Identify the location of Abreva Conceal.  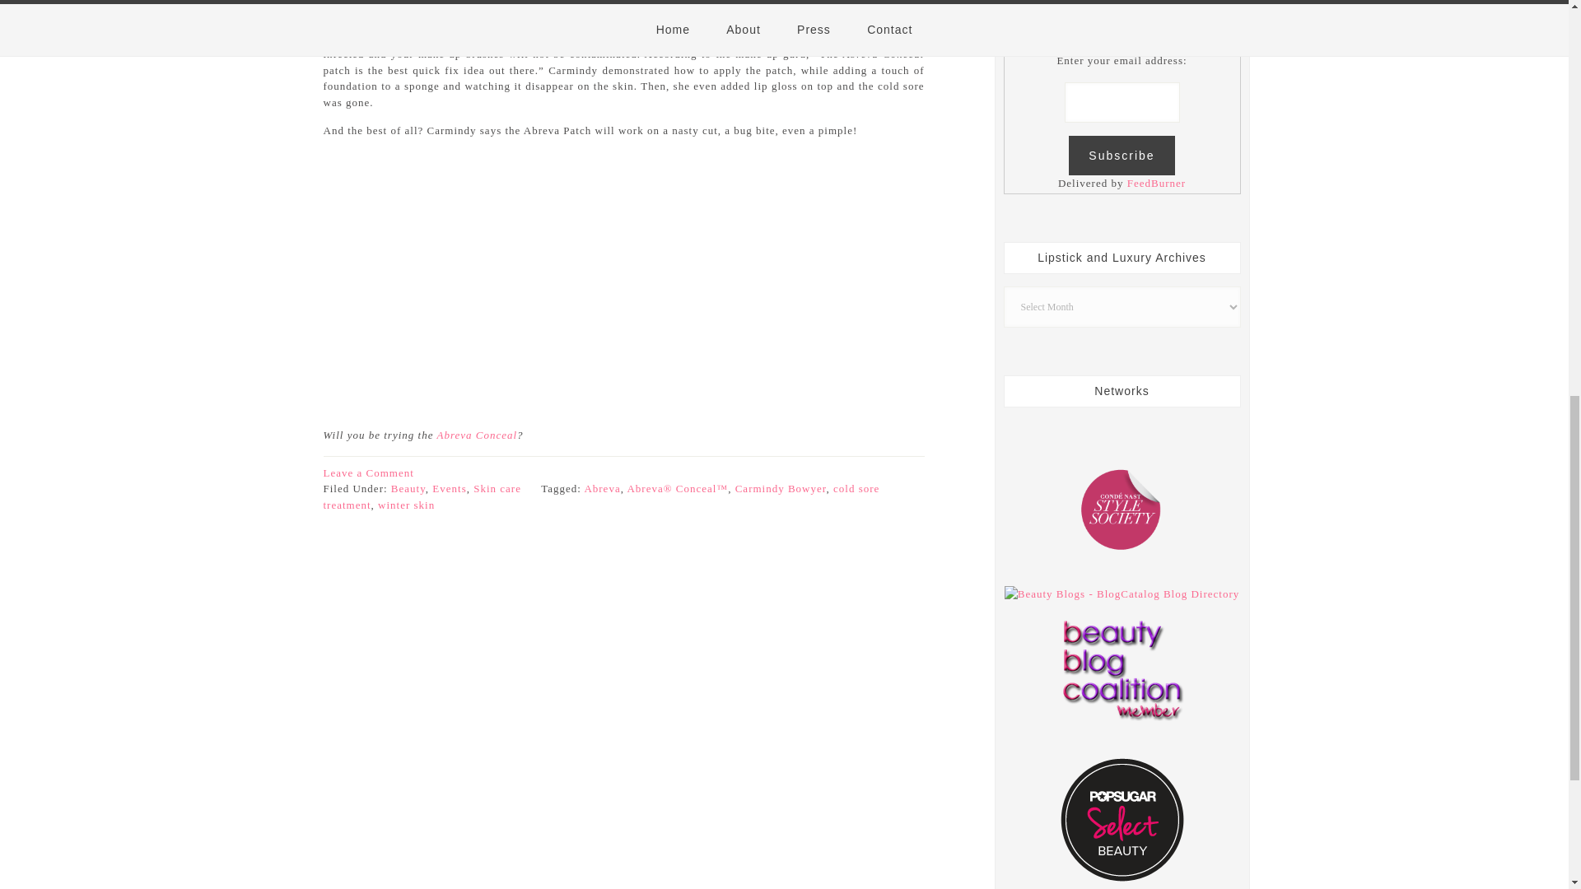
(476, 435).